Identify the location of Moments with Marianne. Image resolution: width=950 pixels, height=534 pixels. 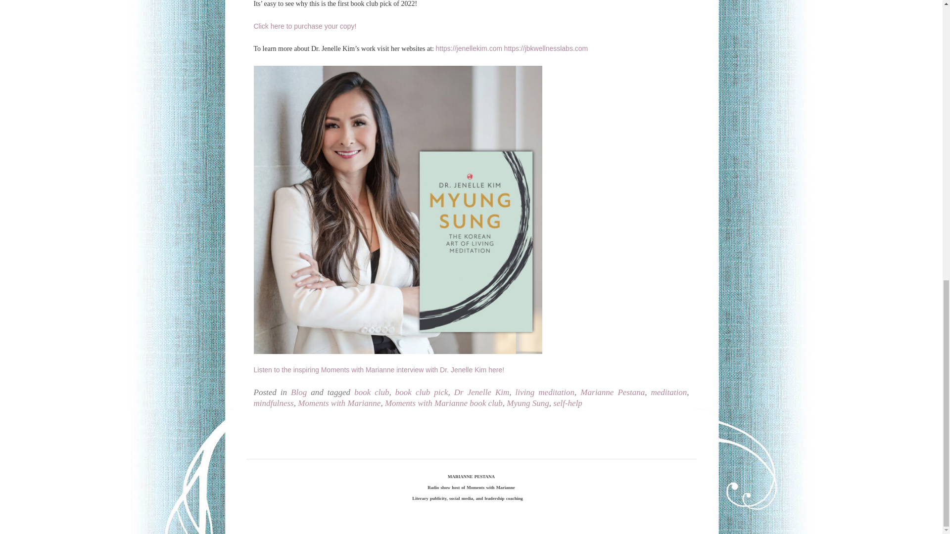
(339, 403).